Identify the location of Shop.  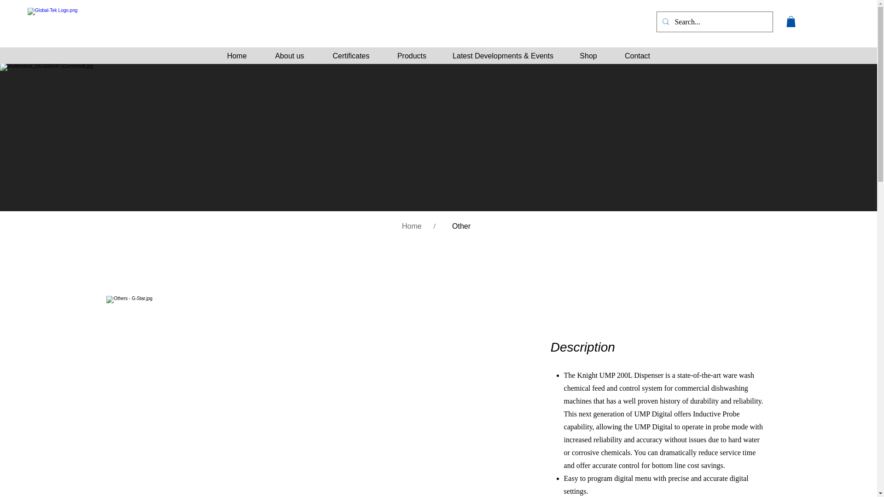
(588, 56).